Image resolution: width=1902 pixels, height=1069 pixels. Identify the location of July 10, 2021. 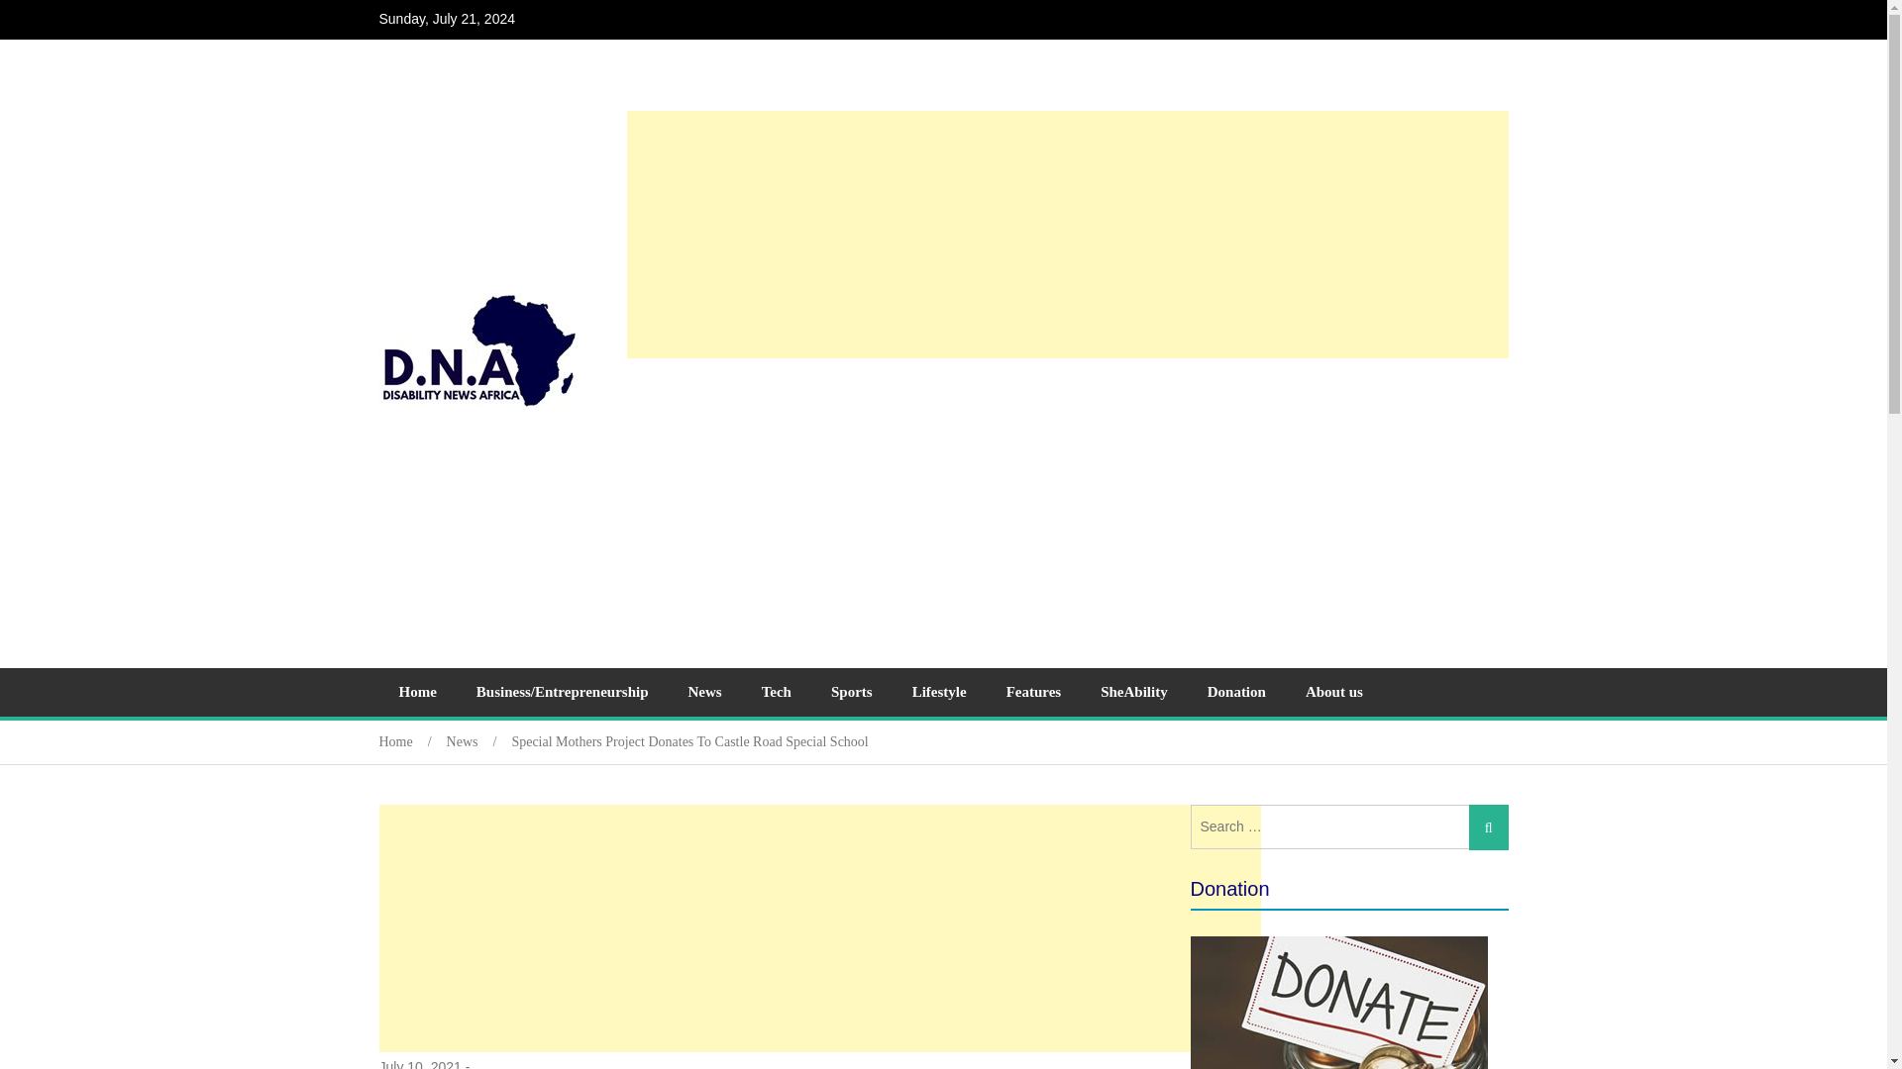
(419, 1063).